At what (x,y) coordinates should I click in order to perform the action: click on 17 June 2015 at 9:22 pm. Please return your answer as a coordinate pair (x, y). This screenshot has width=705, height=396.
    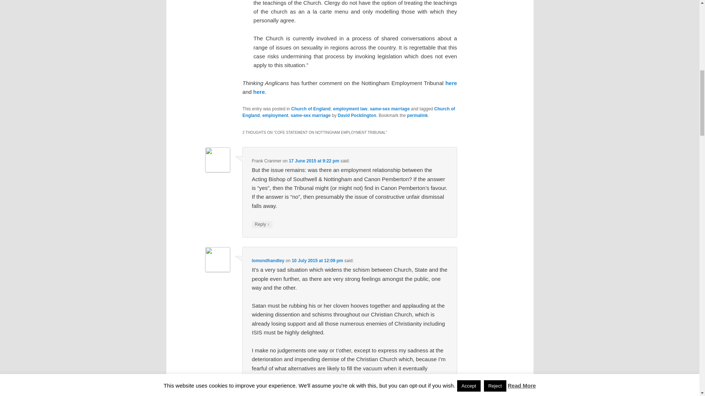
    Looking at the image, I should click on (314, 161).